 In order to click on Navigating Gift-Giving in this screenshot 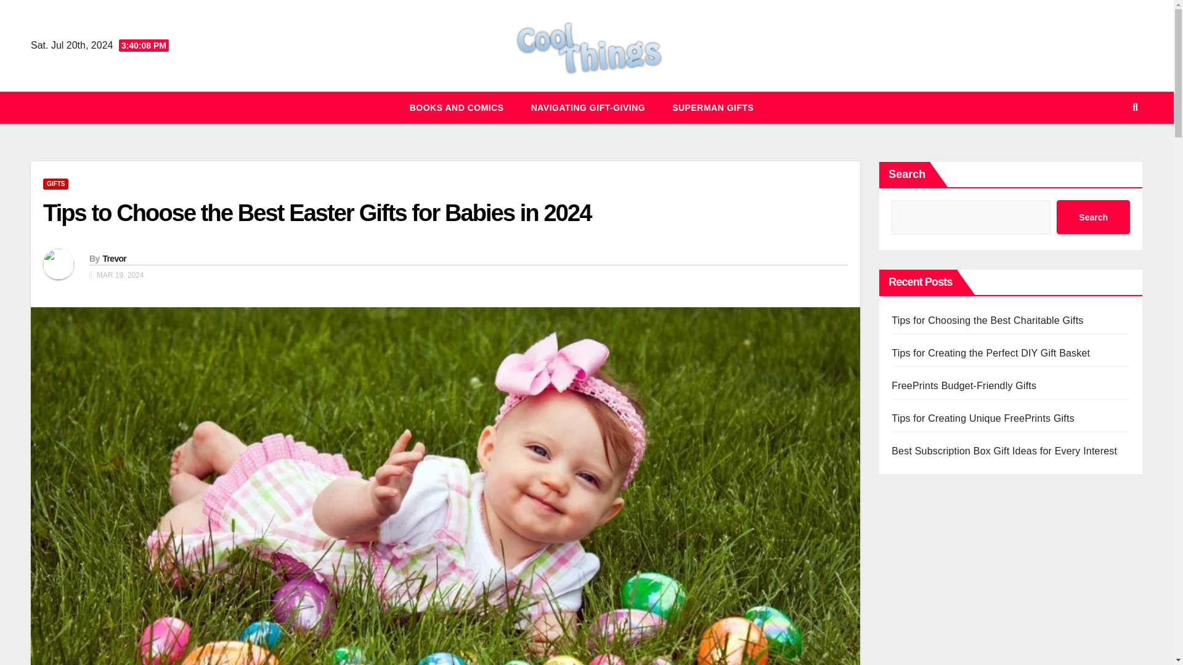, I will do `click(588, 107)`.